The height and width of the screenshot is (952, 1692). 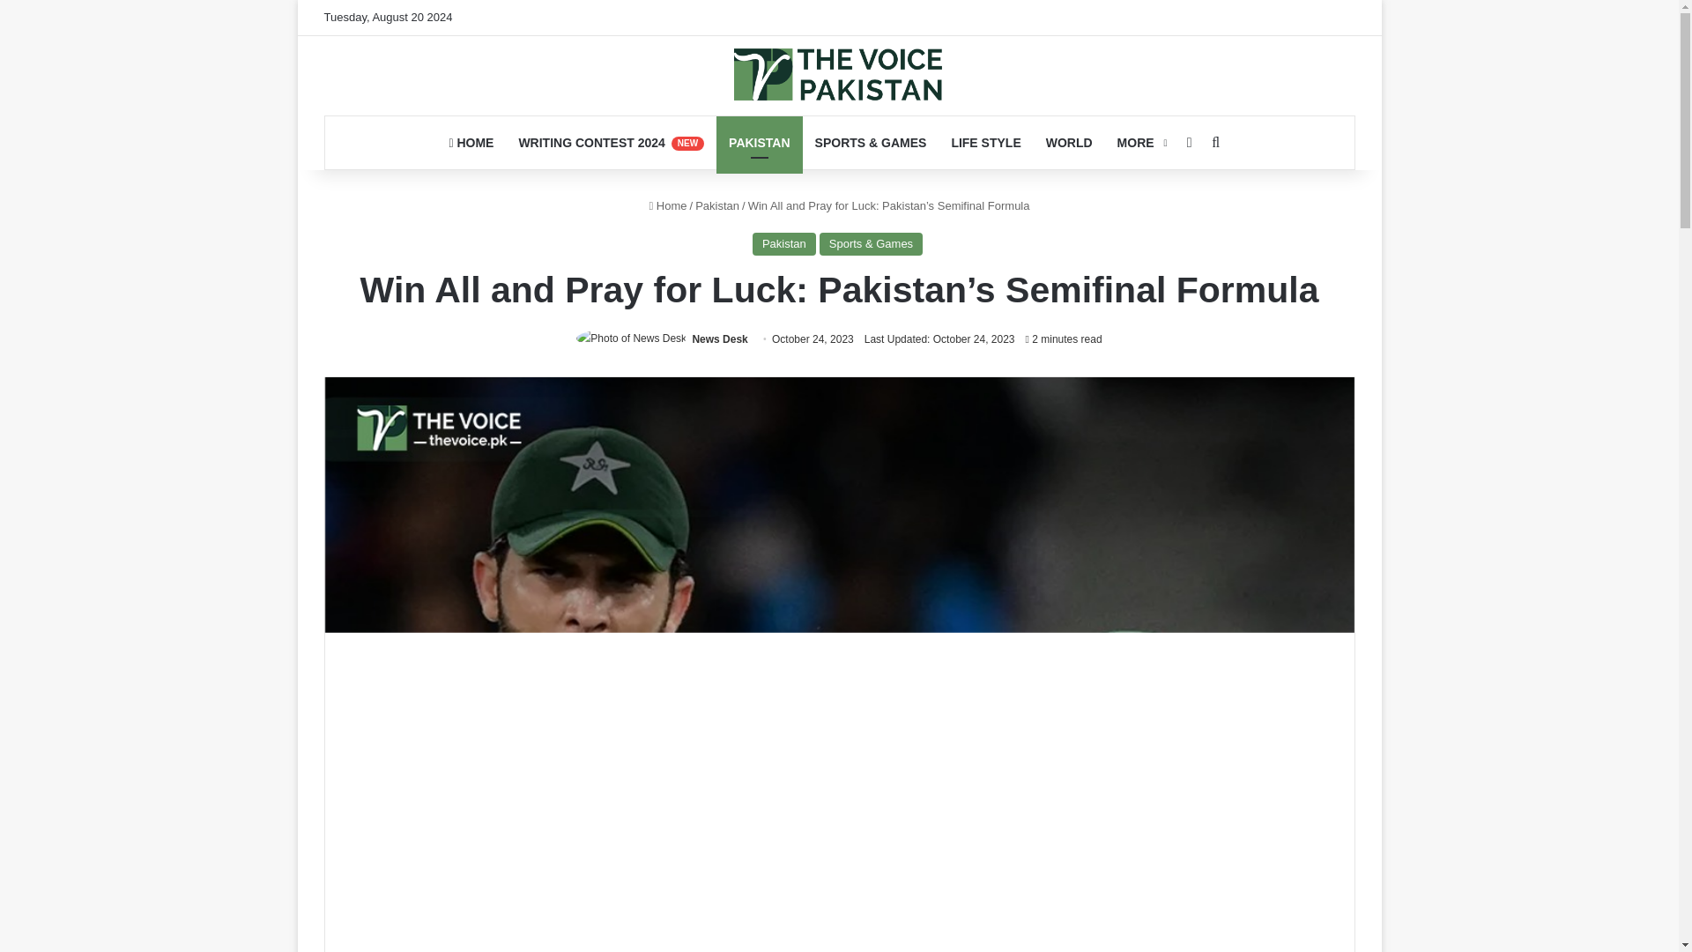 I want to click on LIFE STYLE, so click(x=985, y=143).